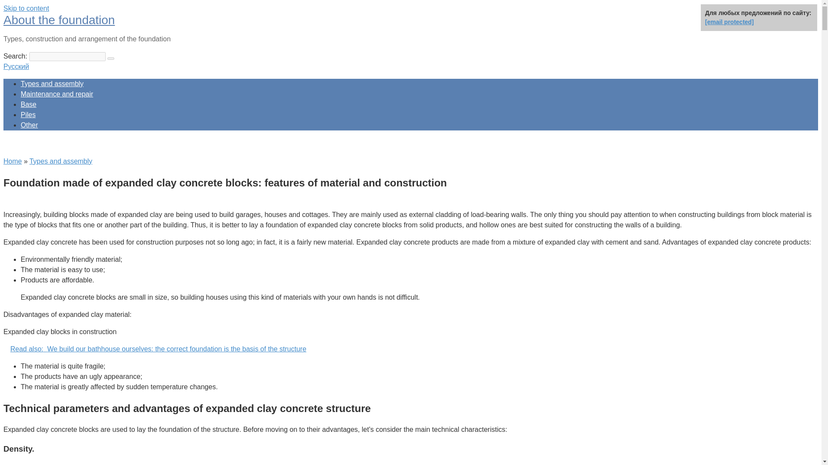  I want to click on About the foundation, so click(59, 20).